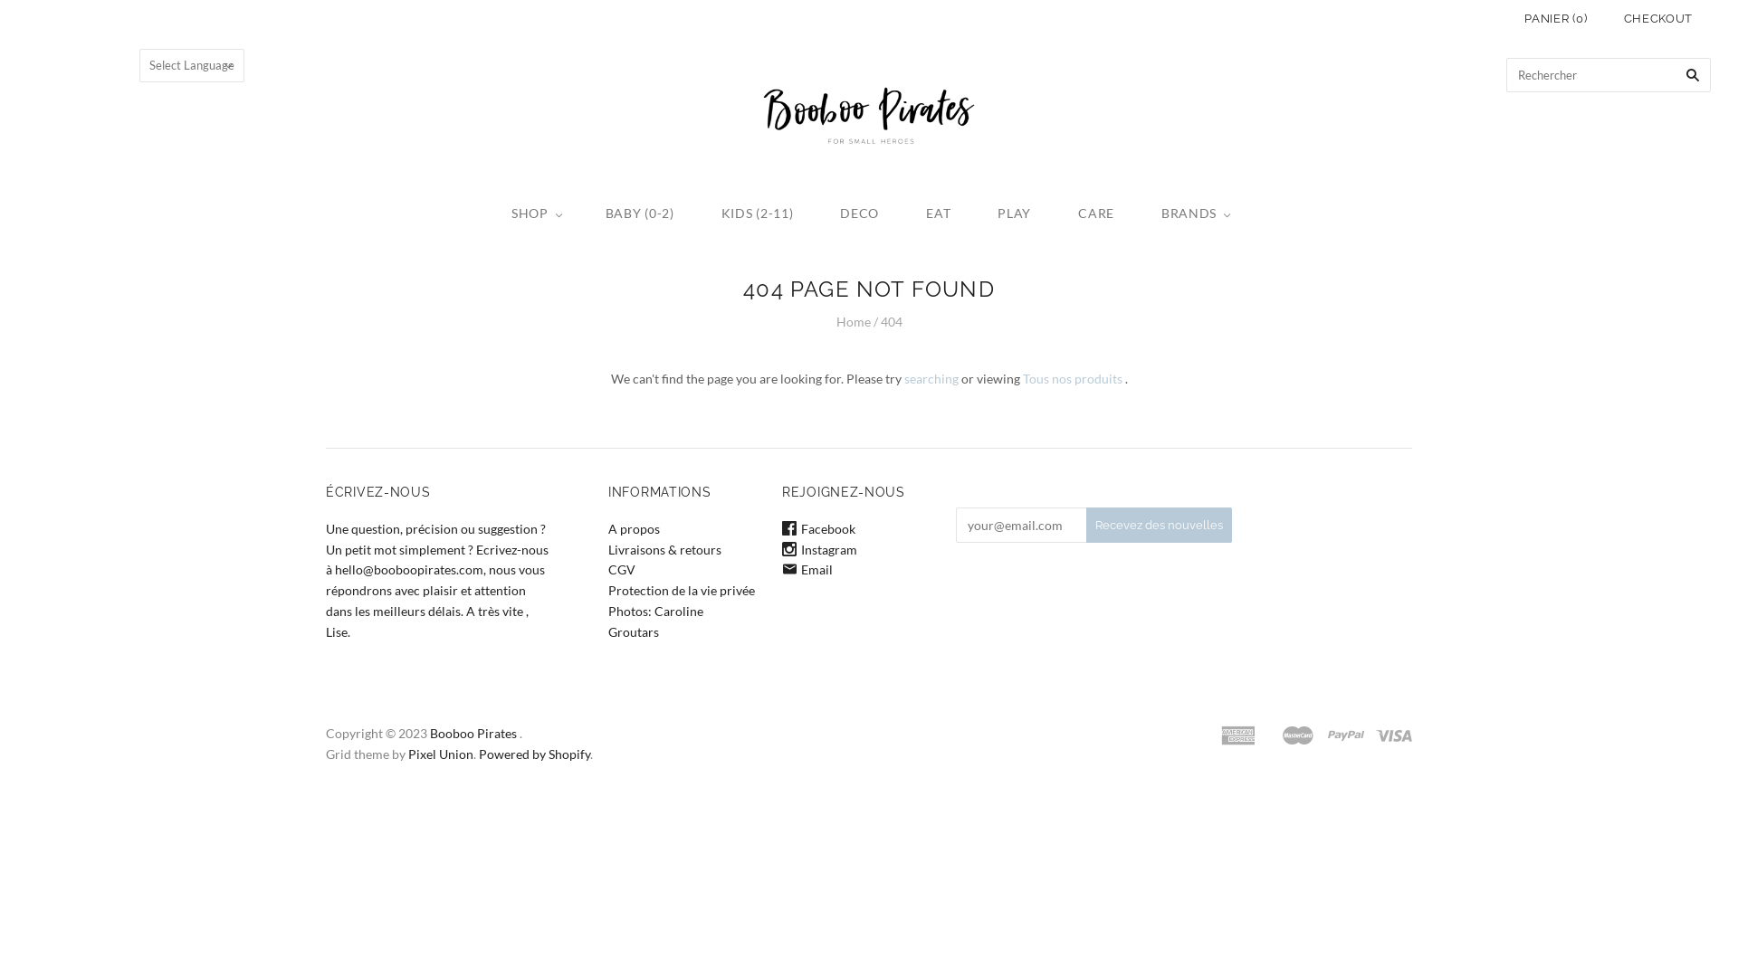 The height and width of the screenshot is (977, 1738). Describe the element at coordinates (473, 733) in the screenshot. I see `Booboo Pirates` at that location.